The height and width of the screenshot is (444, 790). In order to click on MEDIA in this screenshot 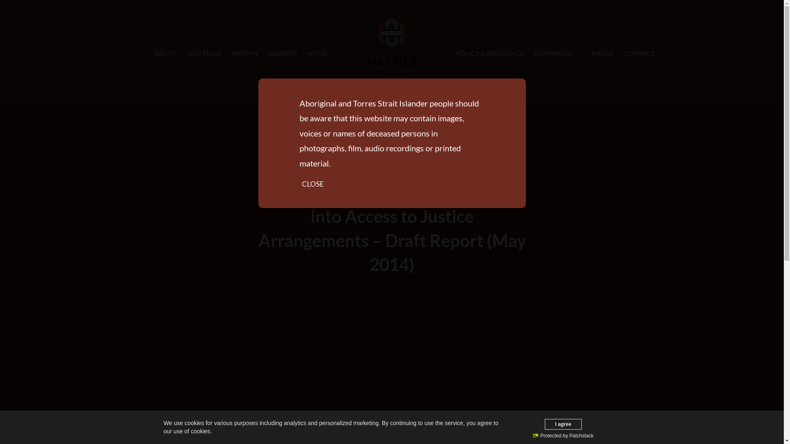, I will do `click(602, 53)`.